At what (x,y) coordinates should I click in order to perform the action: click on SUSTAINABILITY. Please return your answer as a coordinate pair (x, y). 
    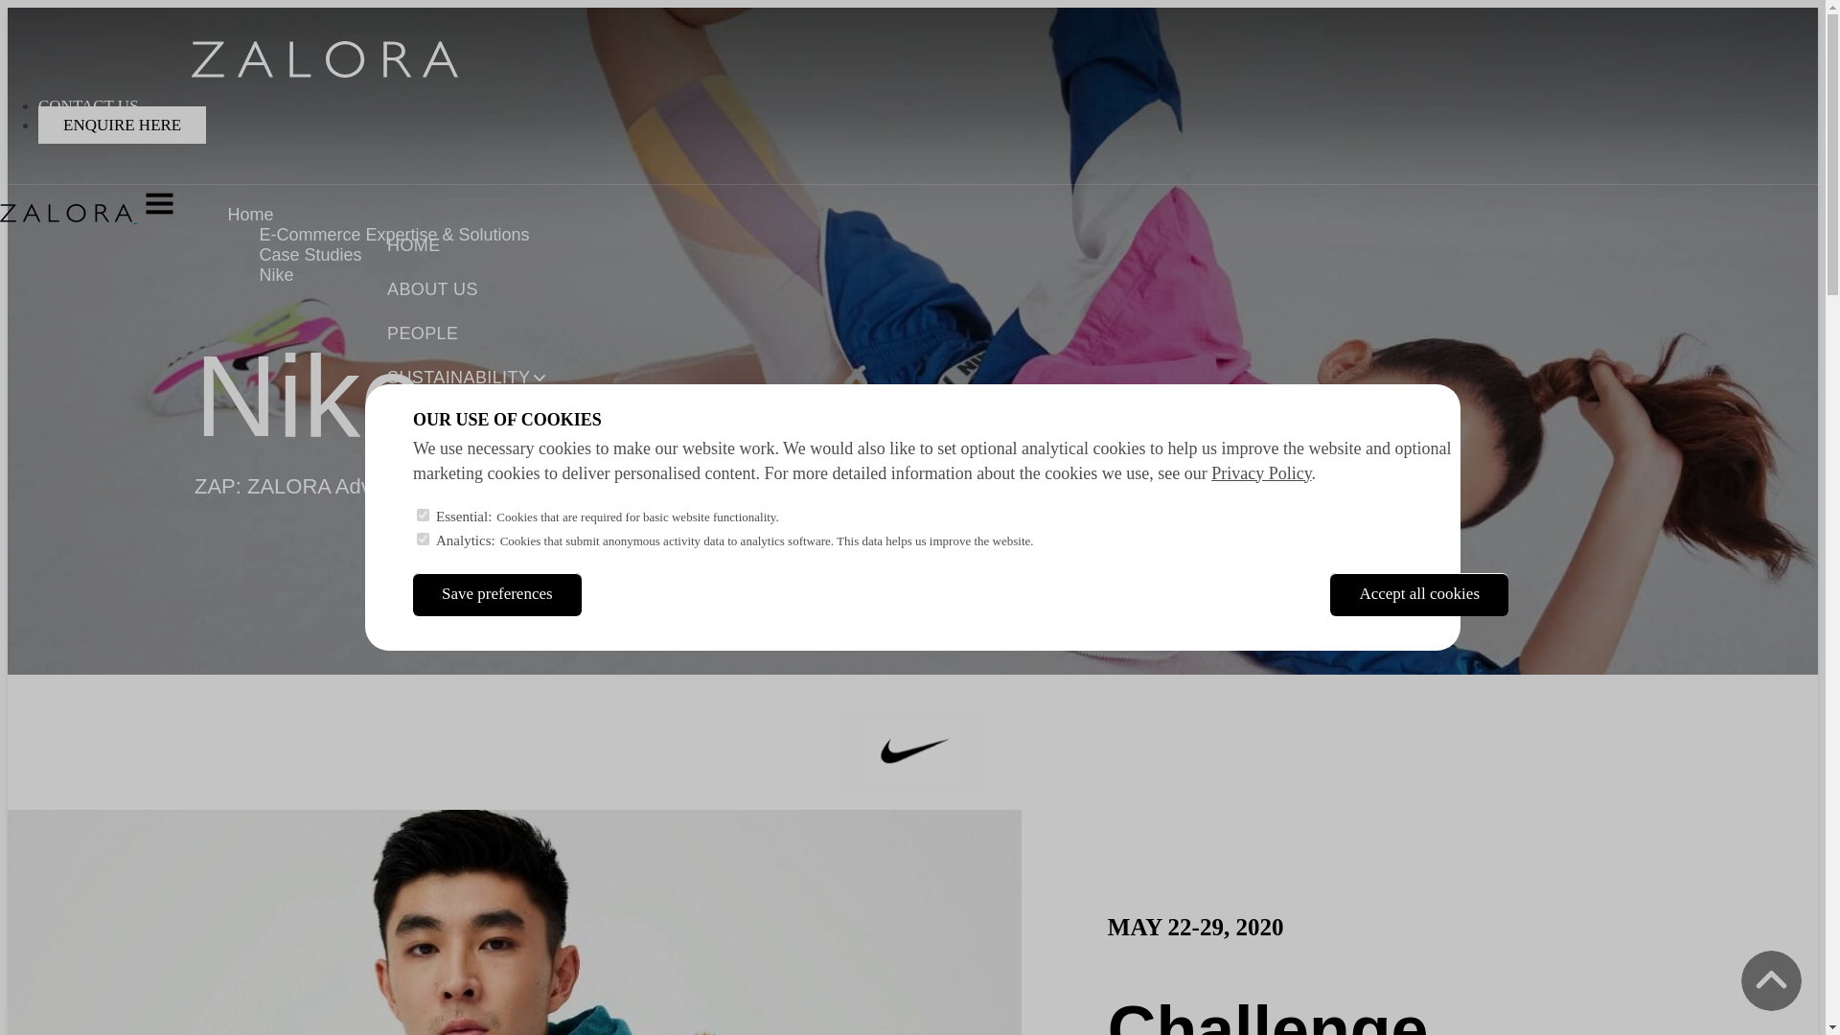
    Looking at the image, I should click on (458, 379).